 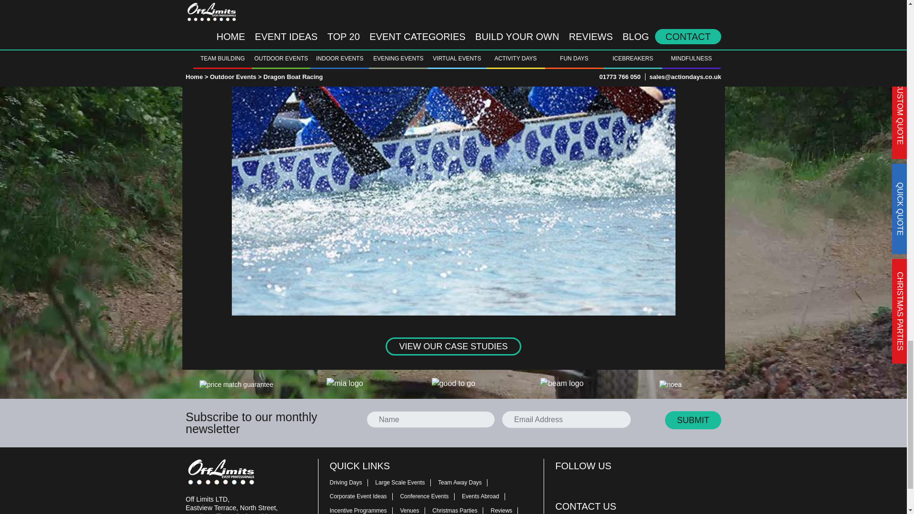 I want to click on Driving Days, so click(x=351, y=482).